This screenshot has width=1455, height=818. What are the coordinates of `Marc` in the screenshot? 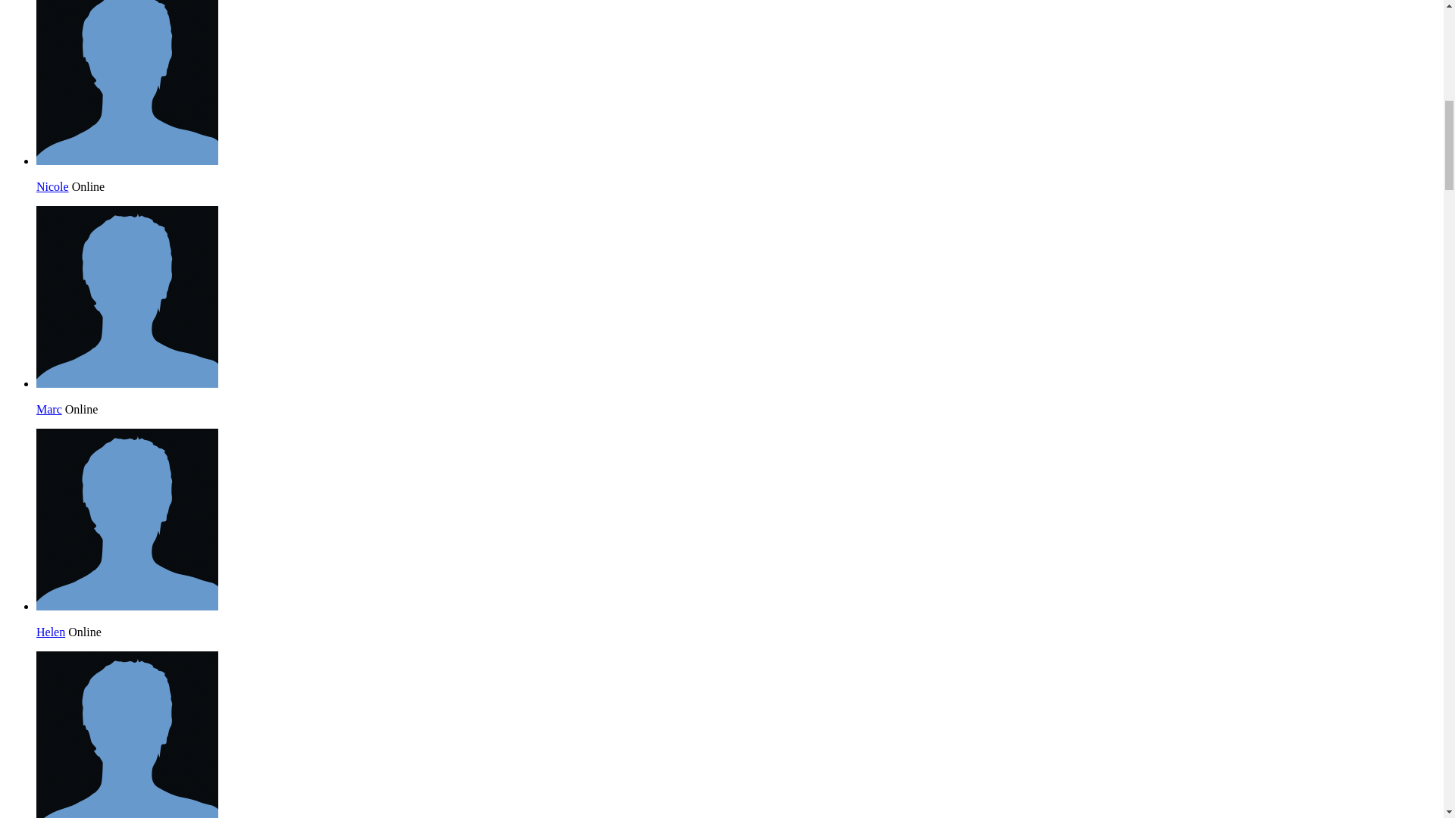 It's located at (127, 383).